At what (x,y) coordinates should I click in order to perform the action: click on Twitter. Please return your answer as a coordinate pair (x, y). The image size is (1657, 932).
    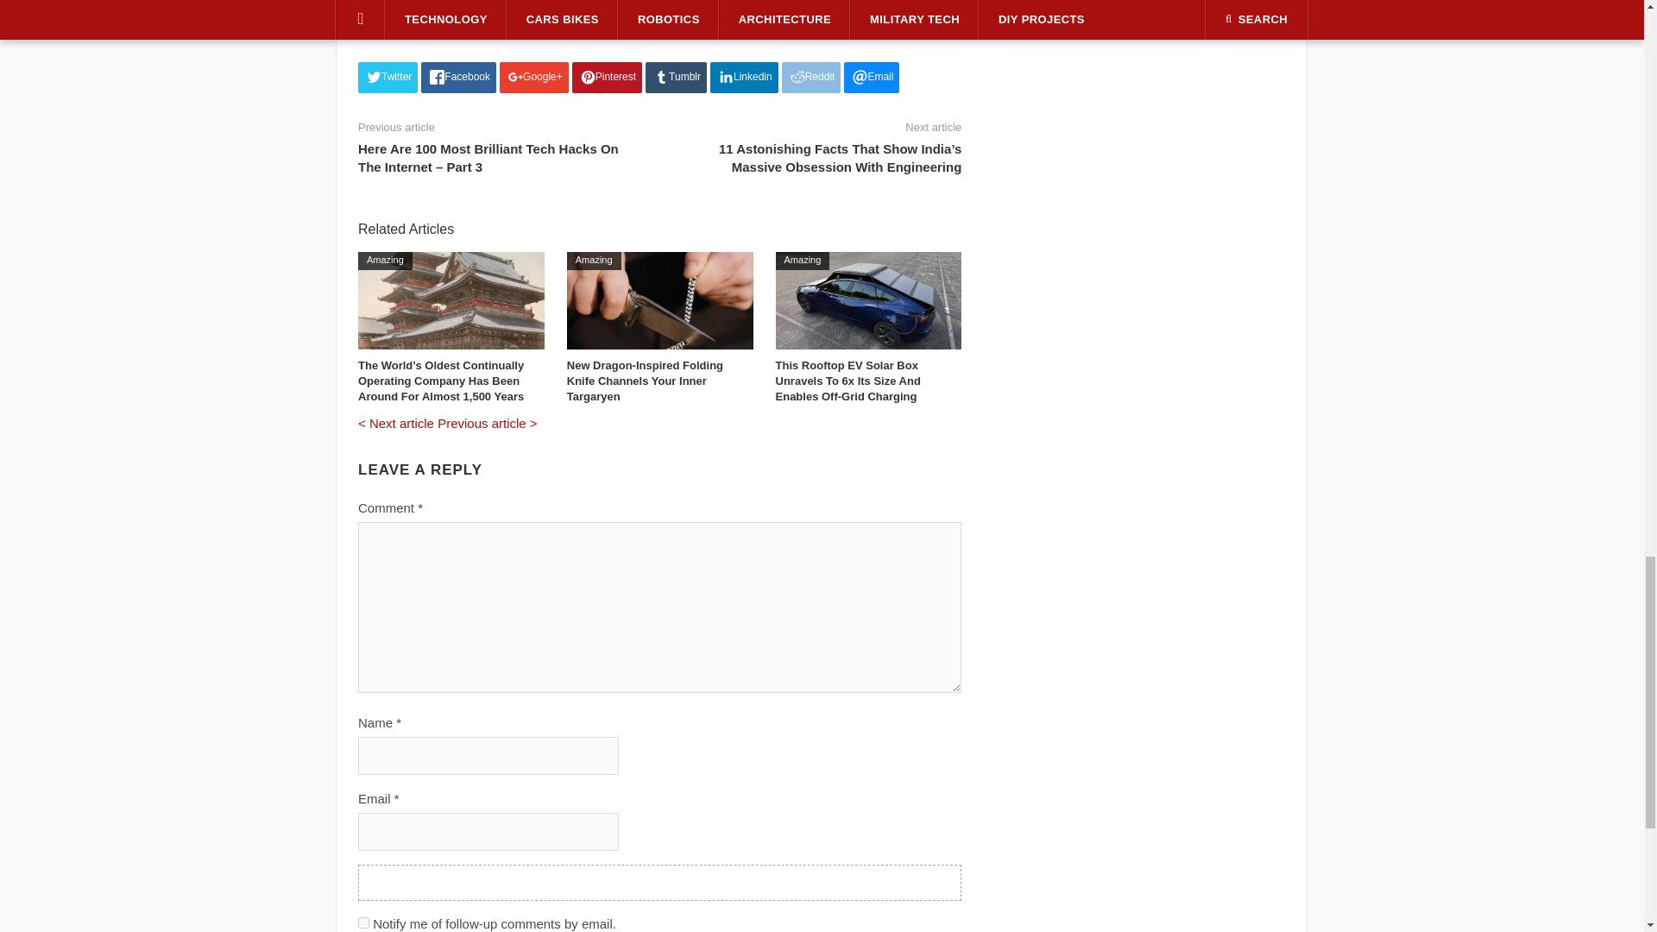
    Looking at the image, I should click on (387, 78).